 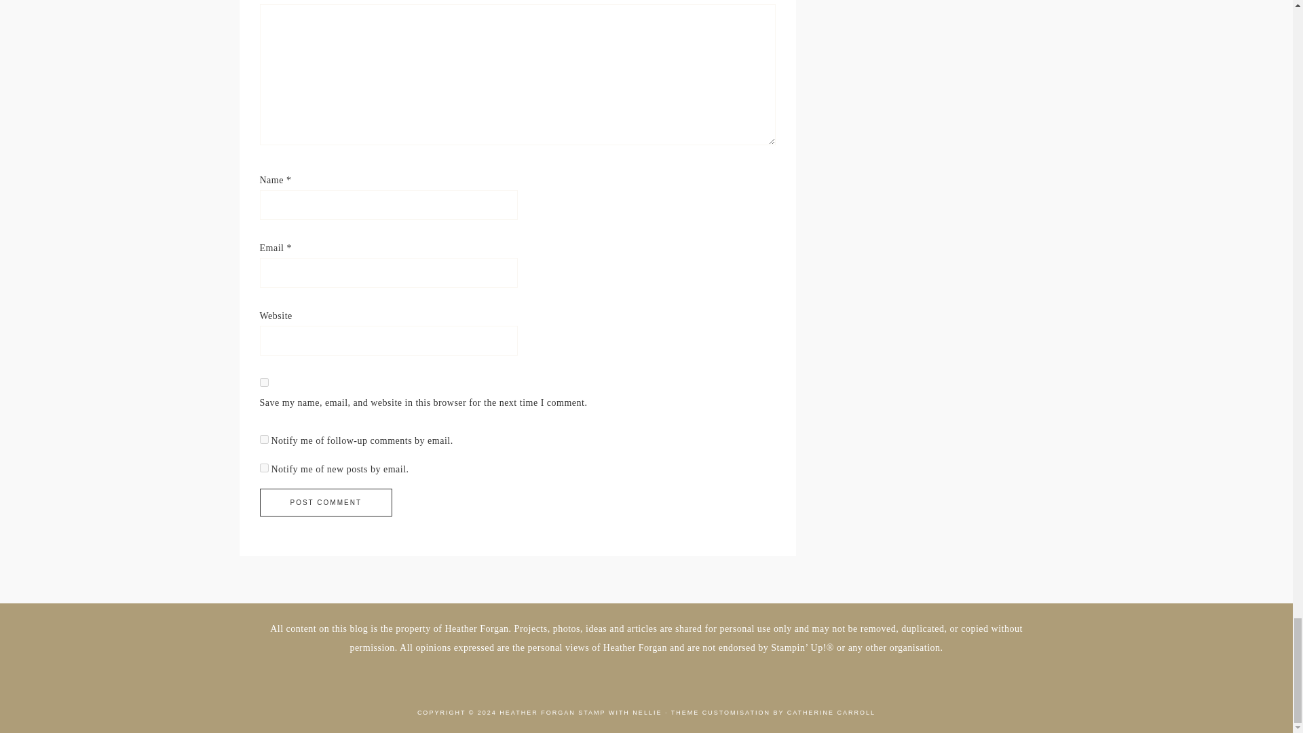 What do you see at coordinates (326, 502) in the screenshot?
I see `Post Comment` at bounding box center [326, 502].